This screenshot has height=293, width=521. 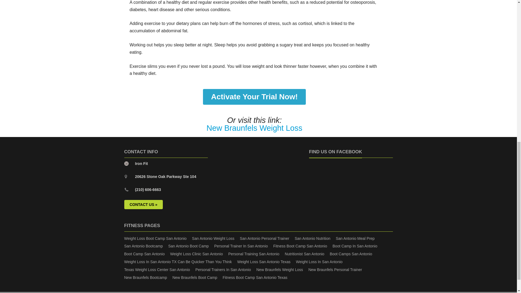 I want to click on Nutritionist San Antonio, so click(x=305, y=254).